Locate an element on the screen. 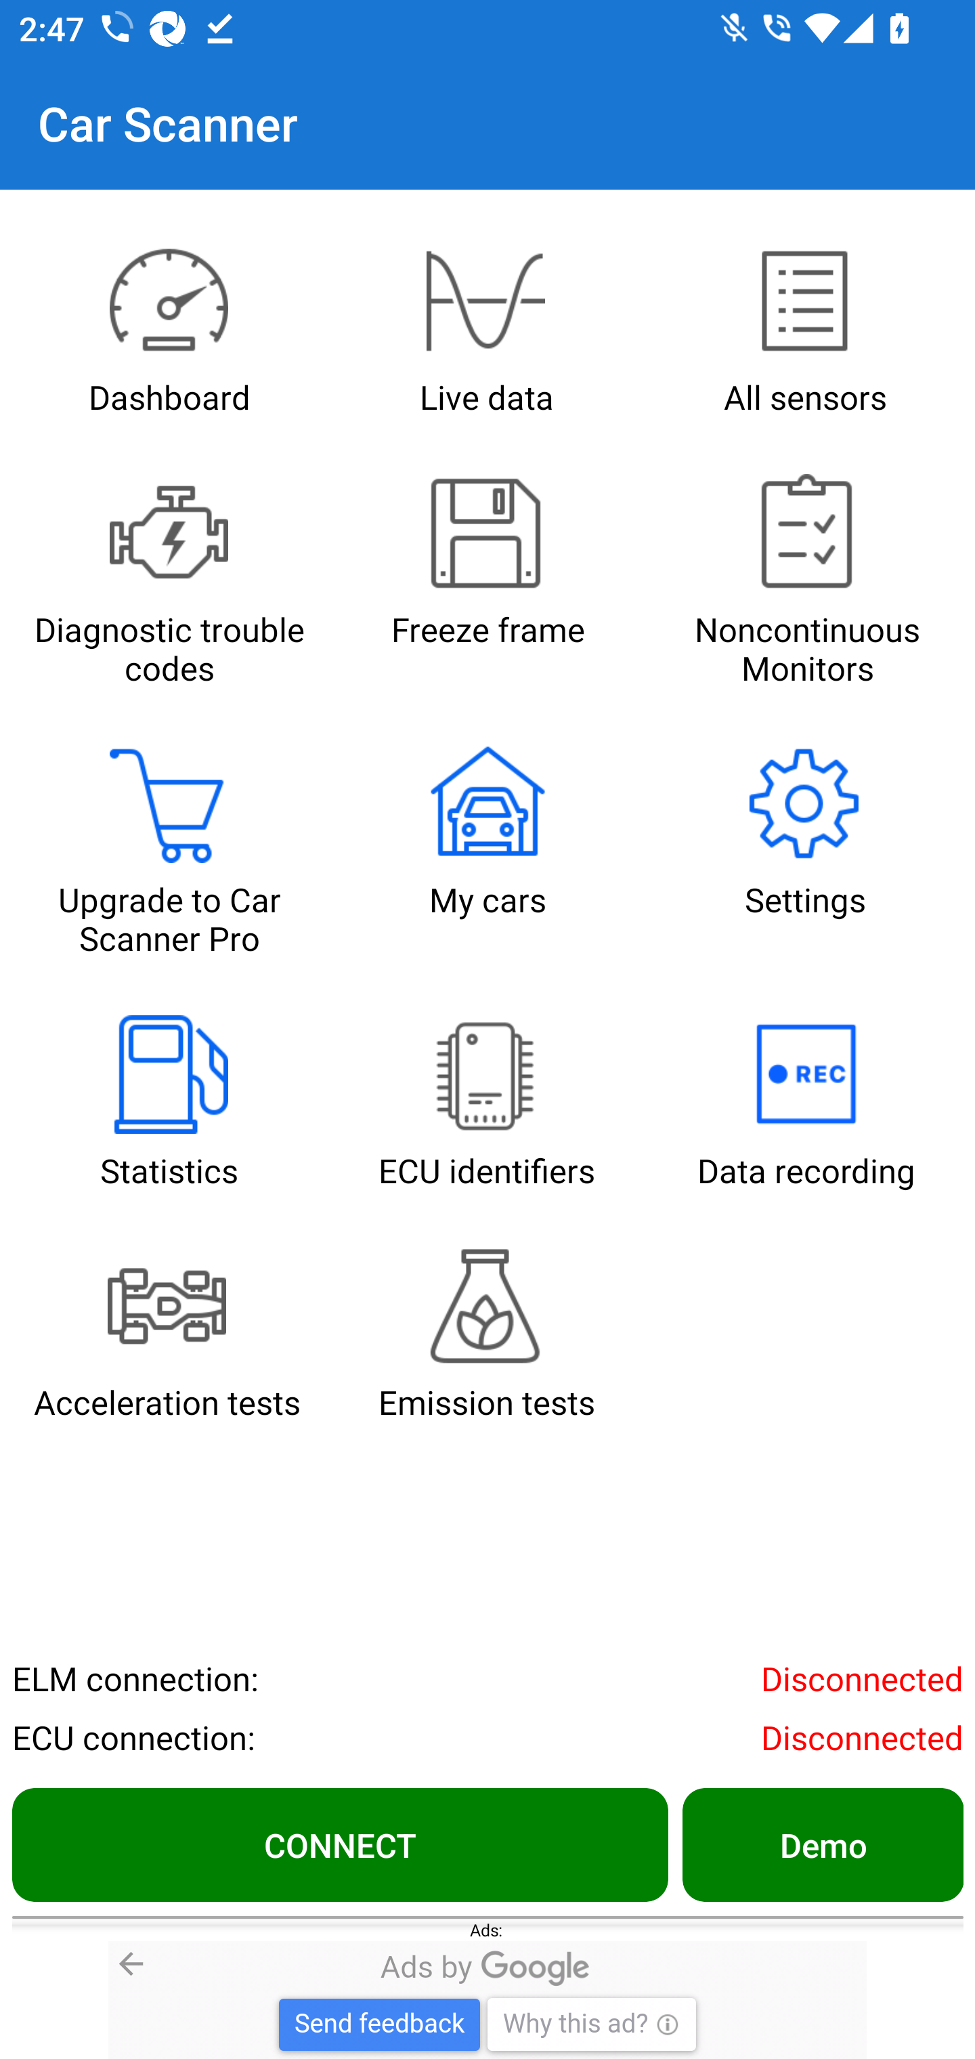  Demo is located at coordinates (822, 1844).